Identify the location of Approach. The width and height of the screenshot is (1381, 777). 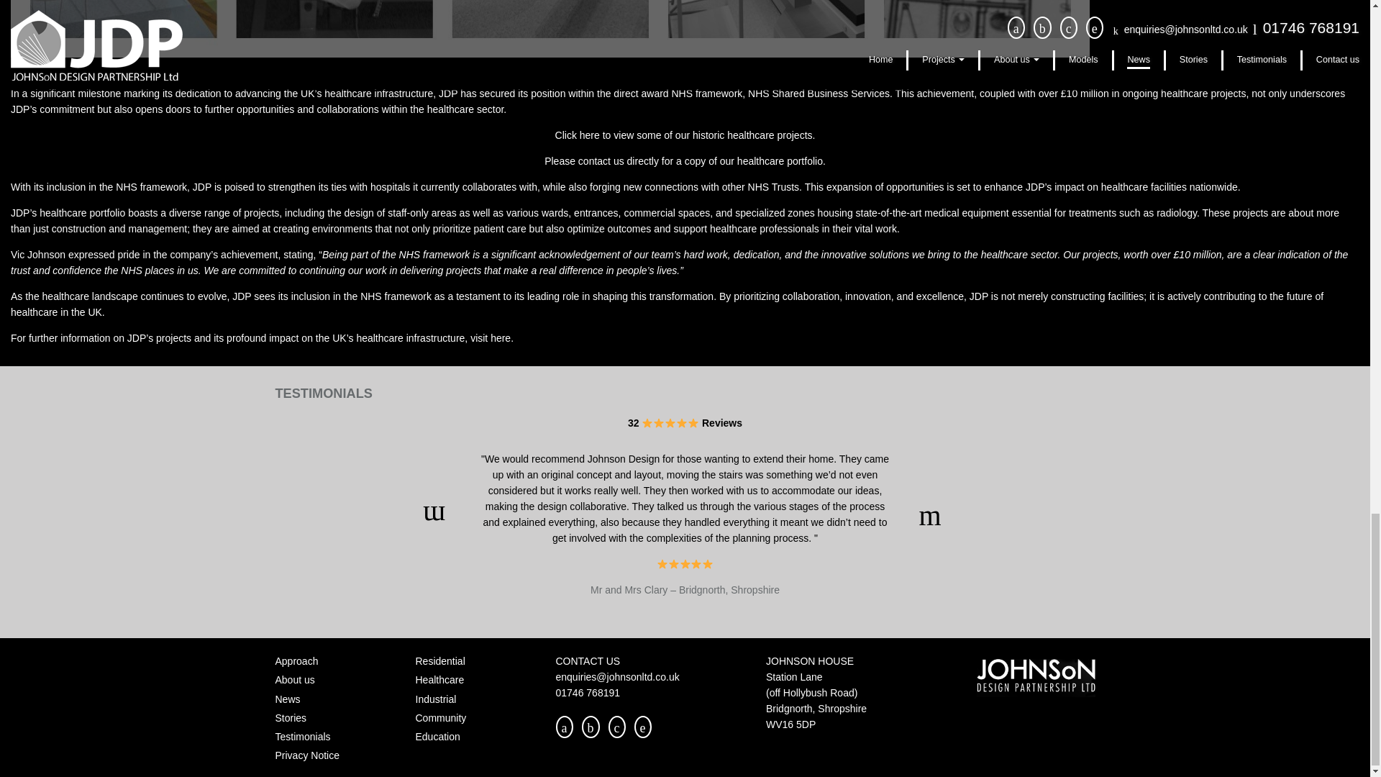
(296, 660).